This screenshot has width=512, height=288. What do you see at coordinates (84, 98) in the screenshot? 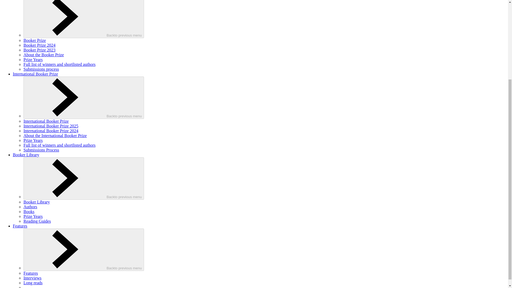
I see `Backto previous menu` at bounding box center [84, 98].